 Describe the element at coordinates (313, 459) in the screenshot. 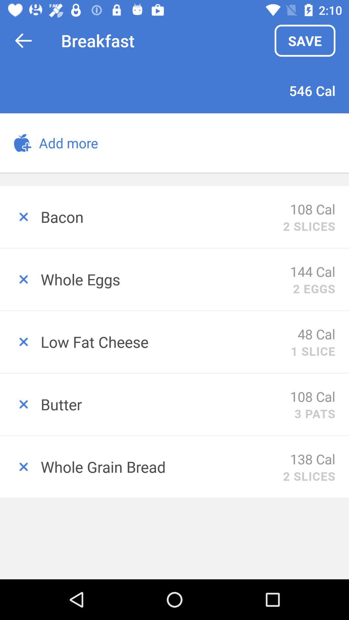

I see `swipe until the 138 cal item` at that location.